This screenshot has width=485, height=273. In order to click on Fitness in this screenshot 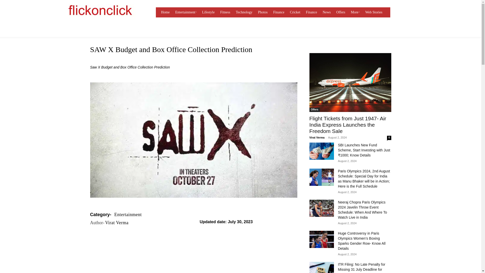, I will do `click(225, 12)`.